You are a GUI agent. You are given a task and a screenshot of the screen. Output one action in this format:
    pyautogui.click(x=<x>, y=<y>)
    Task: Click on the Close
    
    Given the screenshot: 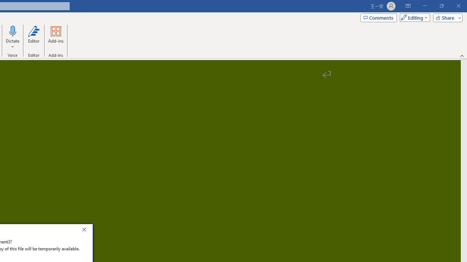 What is the action you would take?
    pyautogui.click(x=86, y=231)
    